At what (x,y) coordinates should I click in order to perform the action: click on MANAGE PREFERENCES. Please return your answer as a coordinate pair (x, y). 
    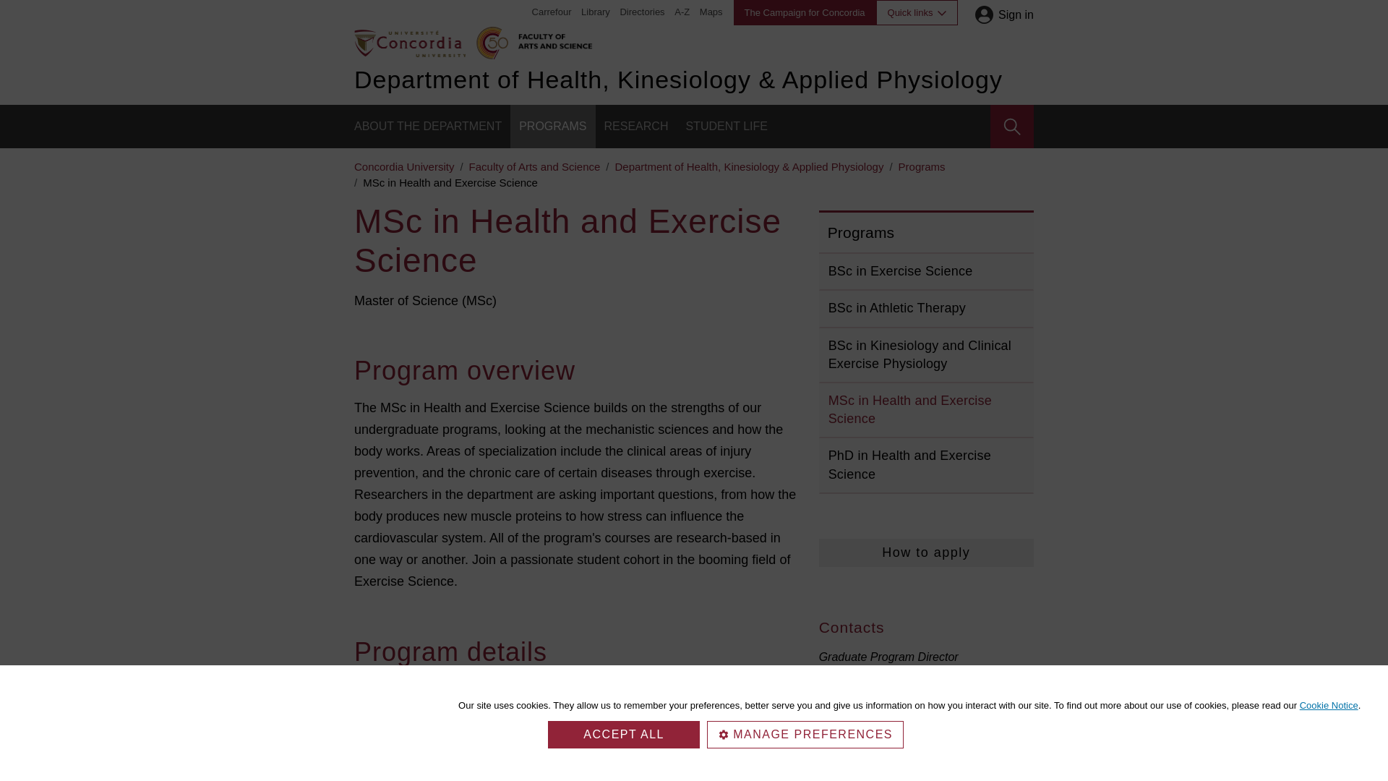
    Looking at the image, I should click on (805, 734).